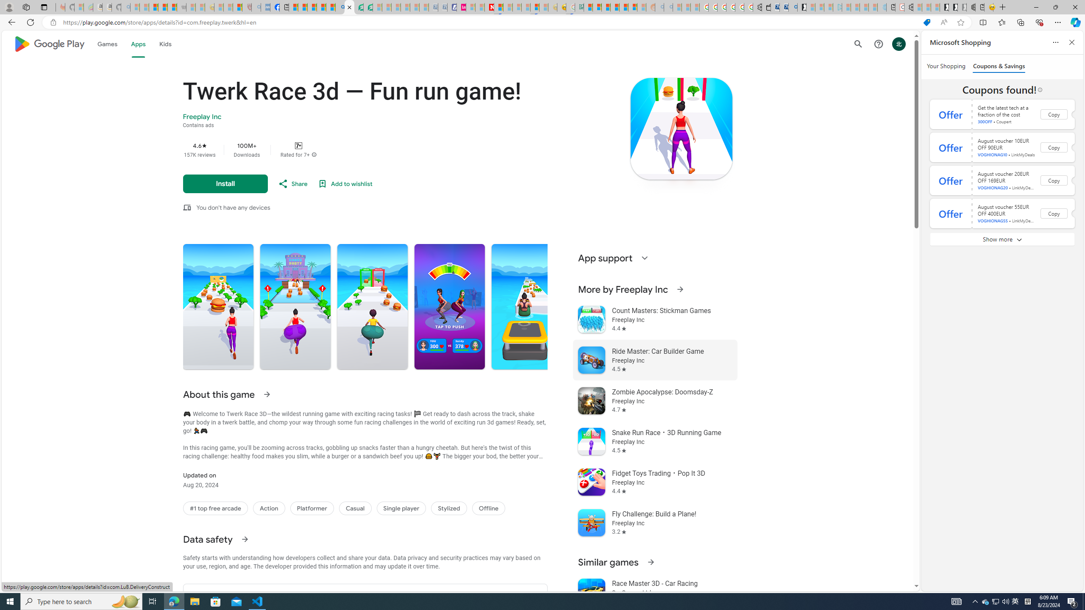  I want to click on See more information on Similar games, so click(650, 562).